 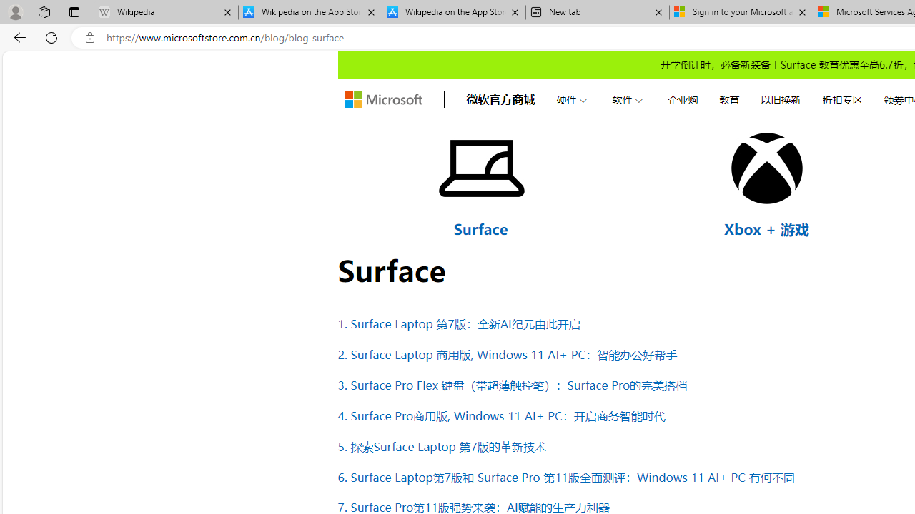 What do you see at coordinates (15, 11) in the screenshot?
I see `Personal Profile` at bounding box center [15, 11].